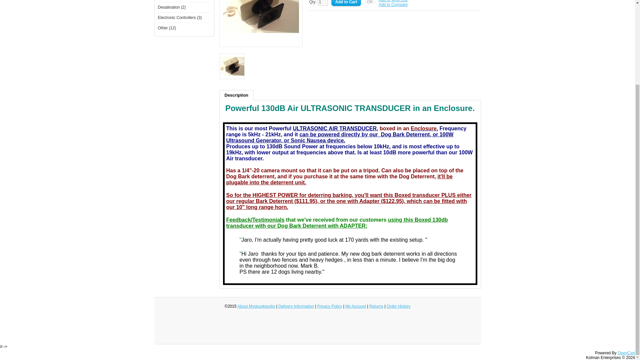  Describe the element at coordinates (393, 4) in the screenshot. I see `Add to Compare` at that location.